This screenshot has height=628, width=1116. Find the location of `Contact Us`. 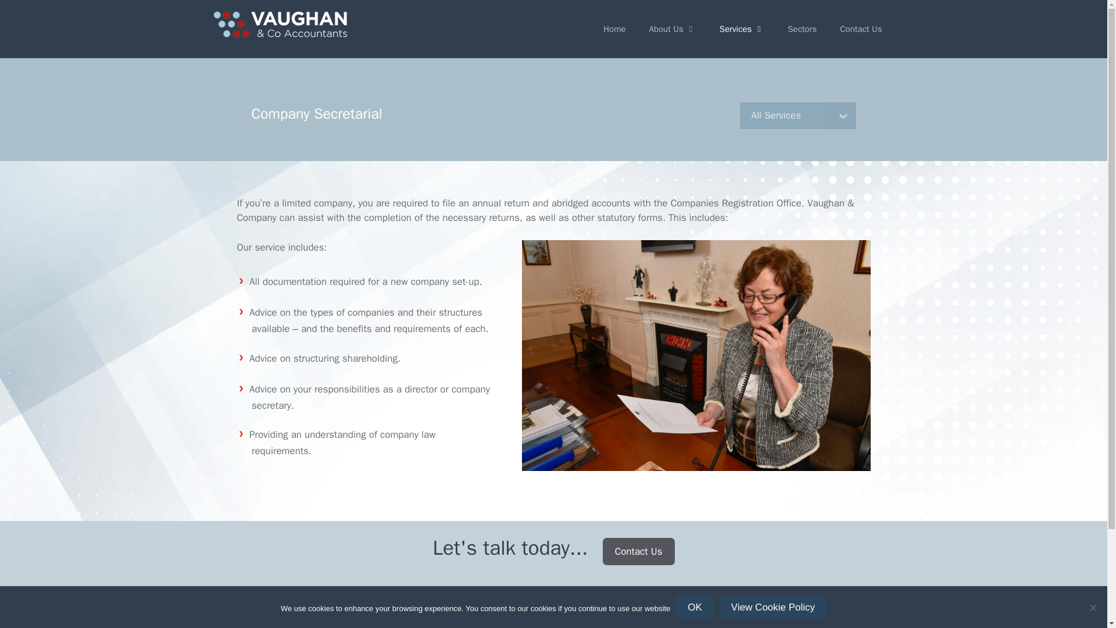

Contact Us is located at coordinates (860, 29).